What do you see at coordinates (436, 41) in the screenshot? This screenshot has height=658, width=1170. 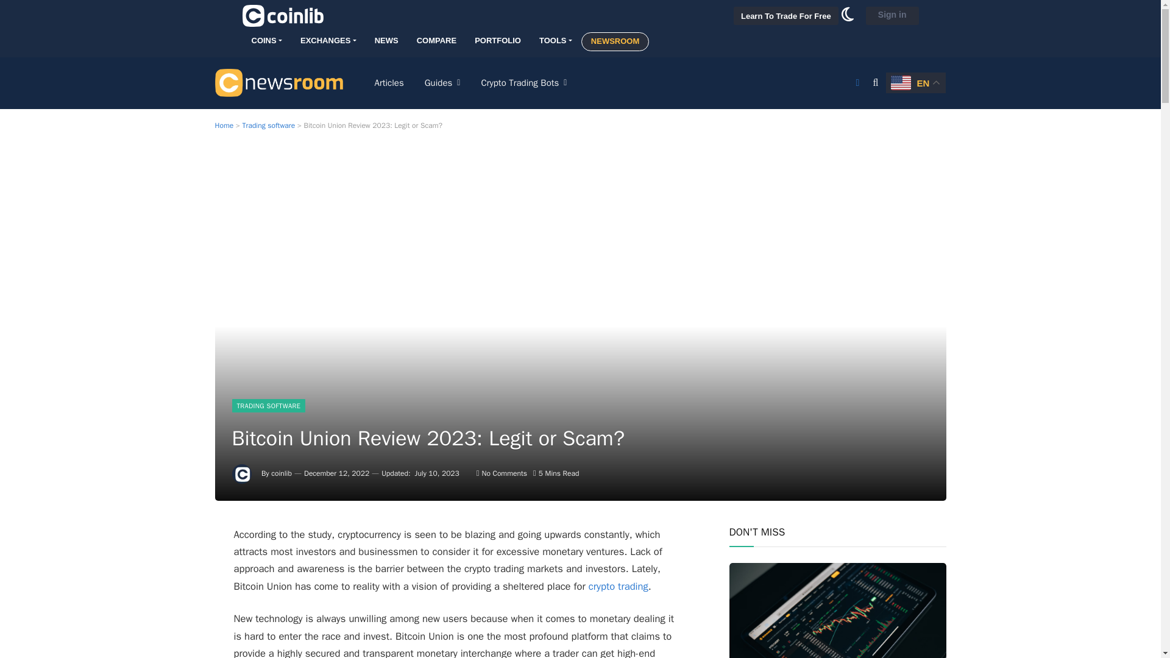 I see `COMPARE` at bounding box center [436, 41].